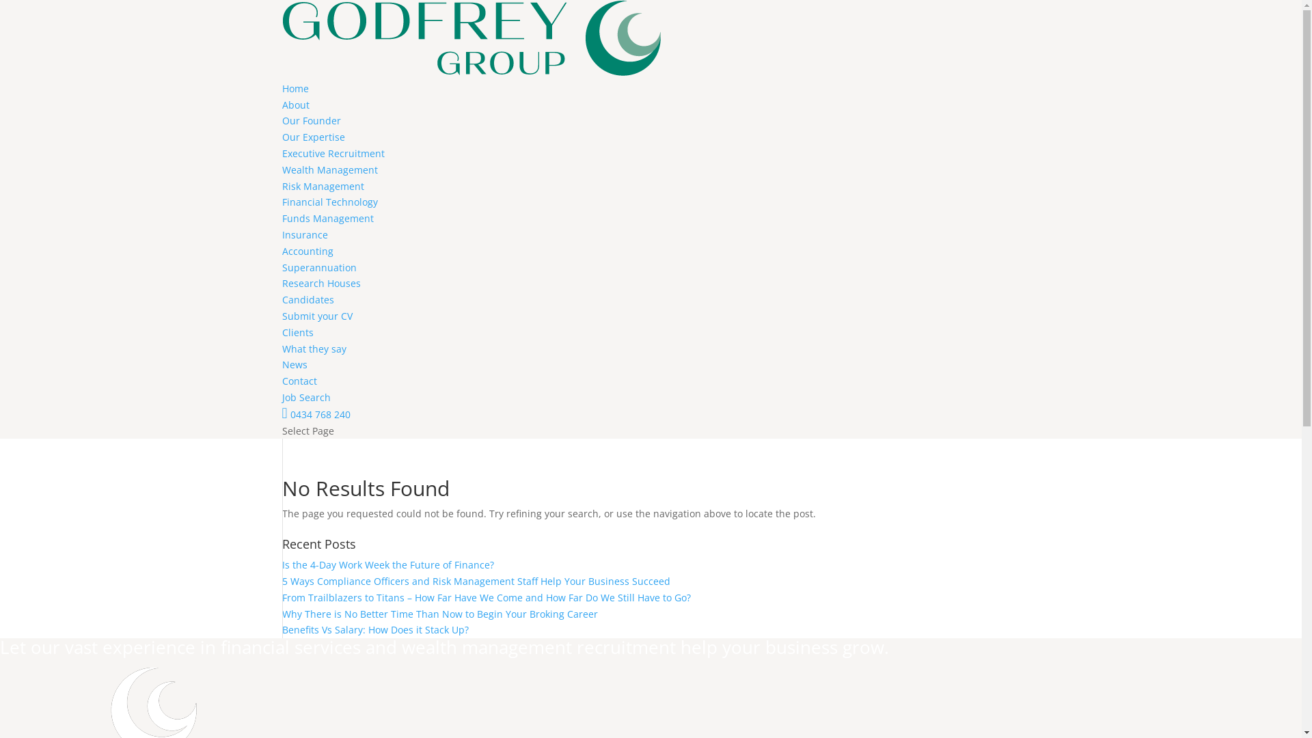  I want to click on Our Expertise, so click(313, 137).